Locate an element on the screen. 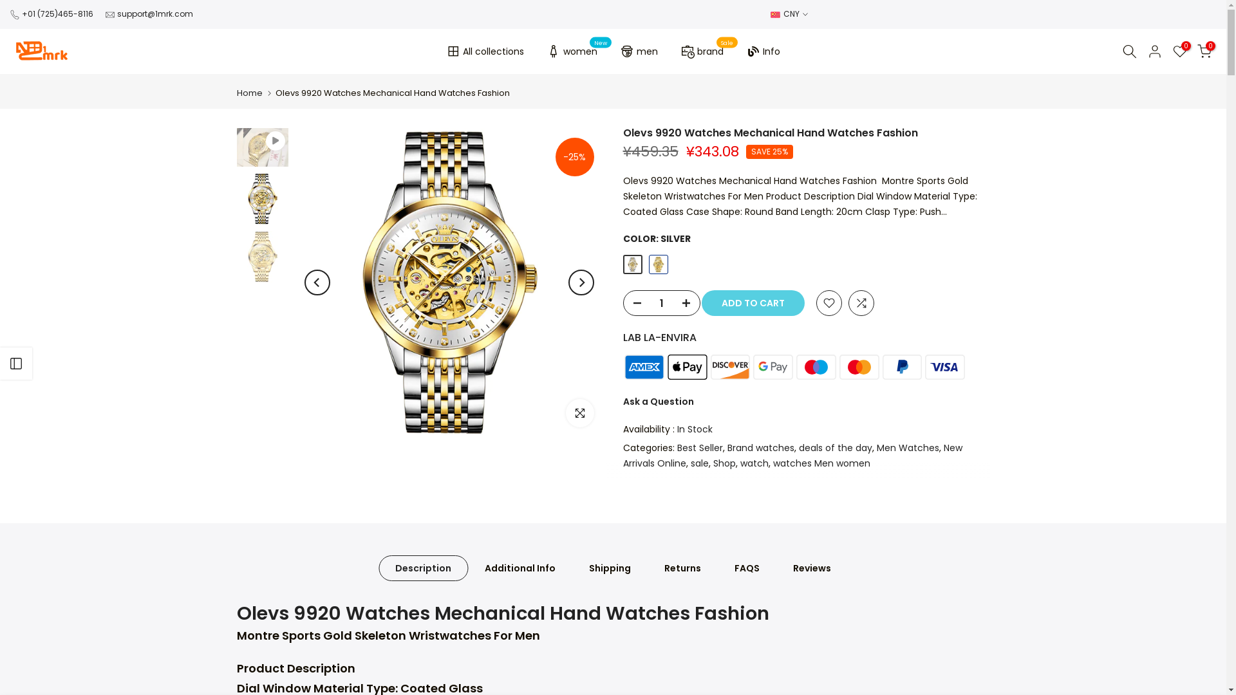 The image size is (1236, 695). deals of the day is located at coordinates (835, 448).